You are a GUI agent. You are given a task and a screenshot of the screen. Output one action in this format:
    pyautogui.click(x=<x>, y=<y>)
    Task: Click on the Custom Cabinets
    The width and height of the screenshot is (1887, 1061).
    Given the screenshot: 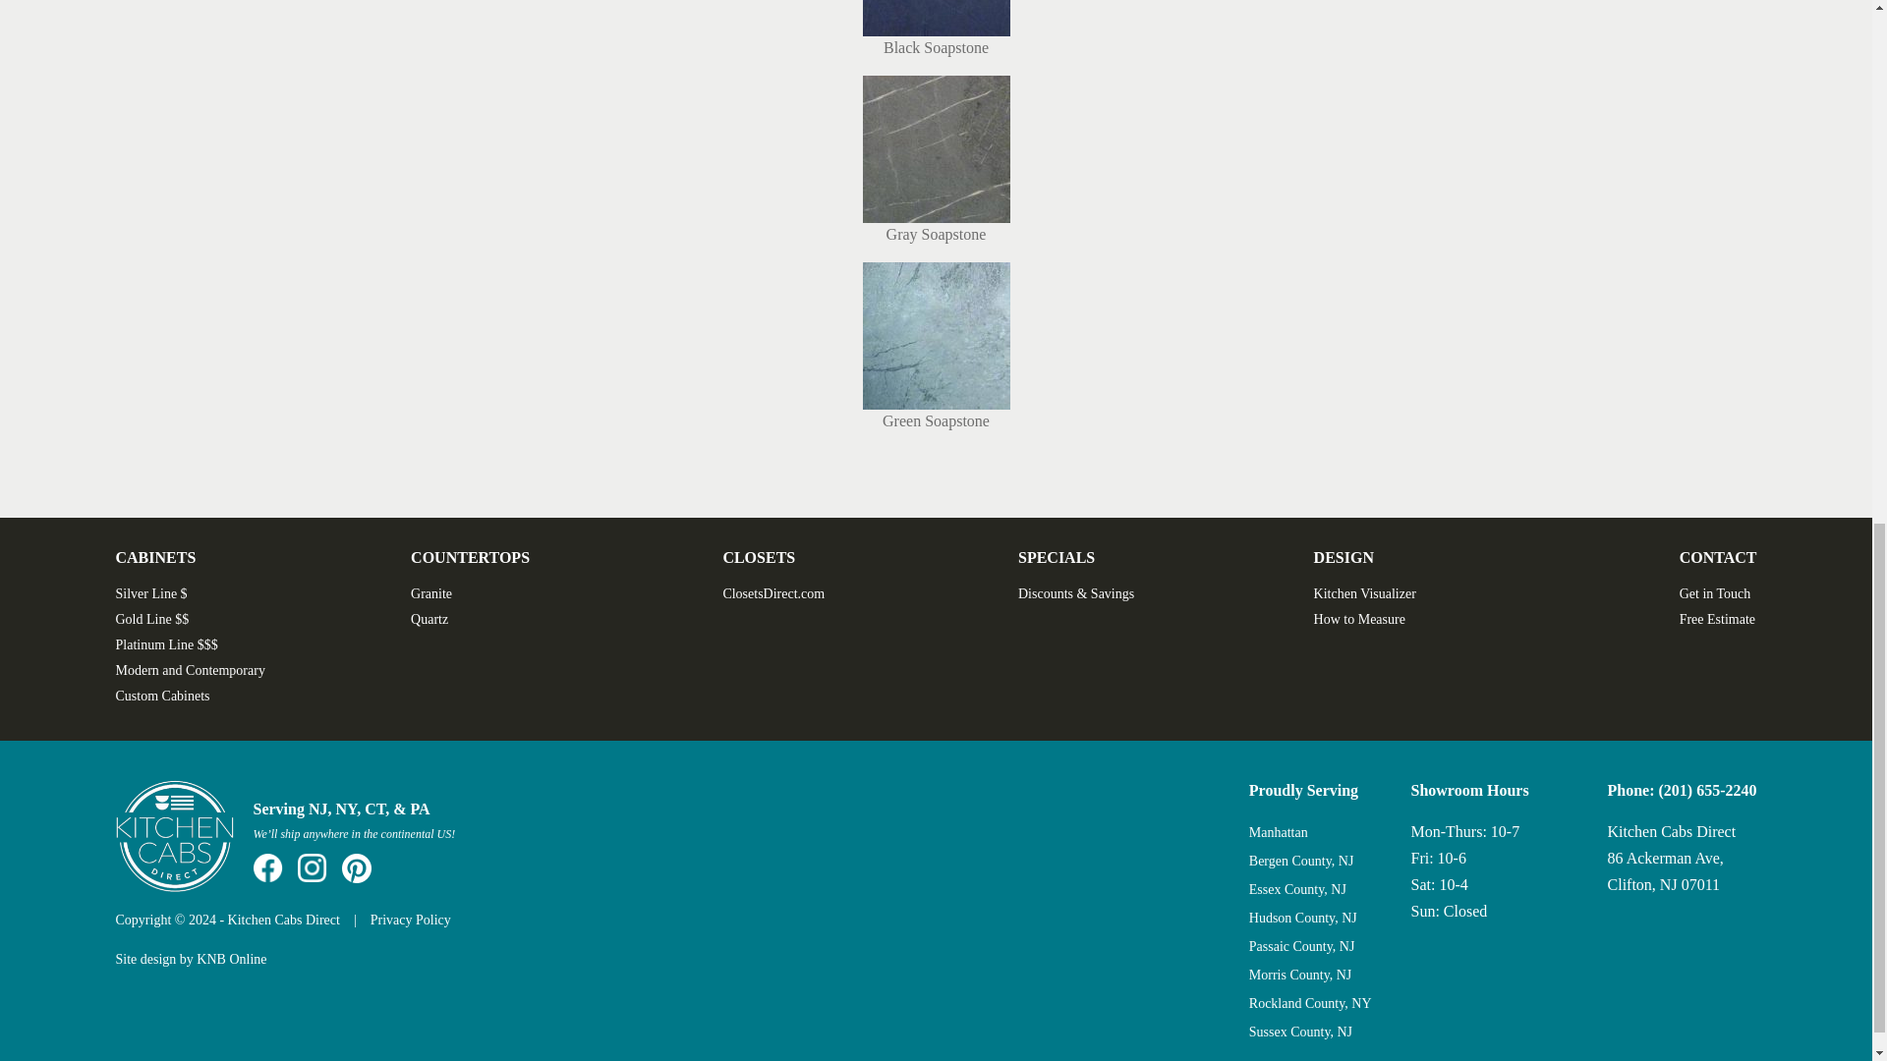 What is the action you would take?
    pyautogui.click(x=162, y=696)
    